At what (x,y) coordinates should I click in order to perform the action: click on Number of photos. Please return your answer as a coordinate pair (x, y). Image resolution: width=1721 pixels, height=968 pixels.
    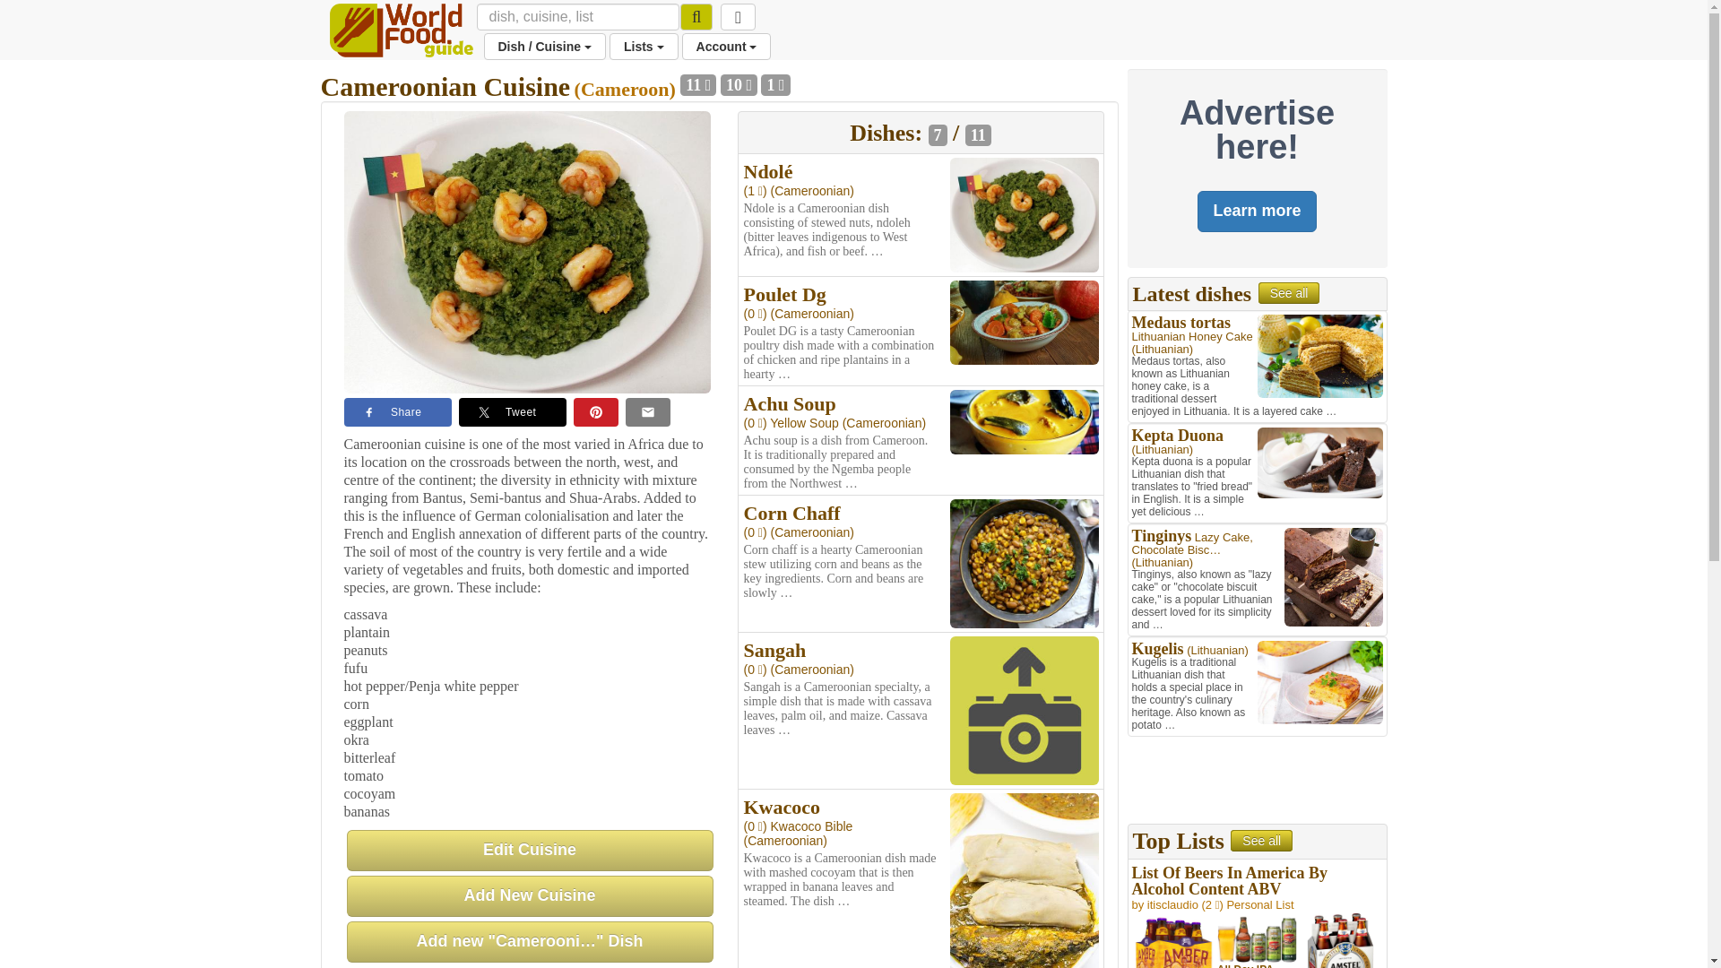
    Looking at the image, I should click on (739, 84).